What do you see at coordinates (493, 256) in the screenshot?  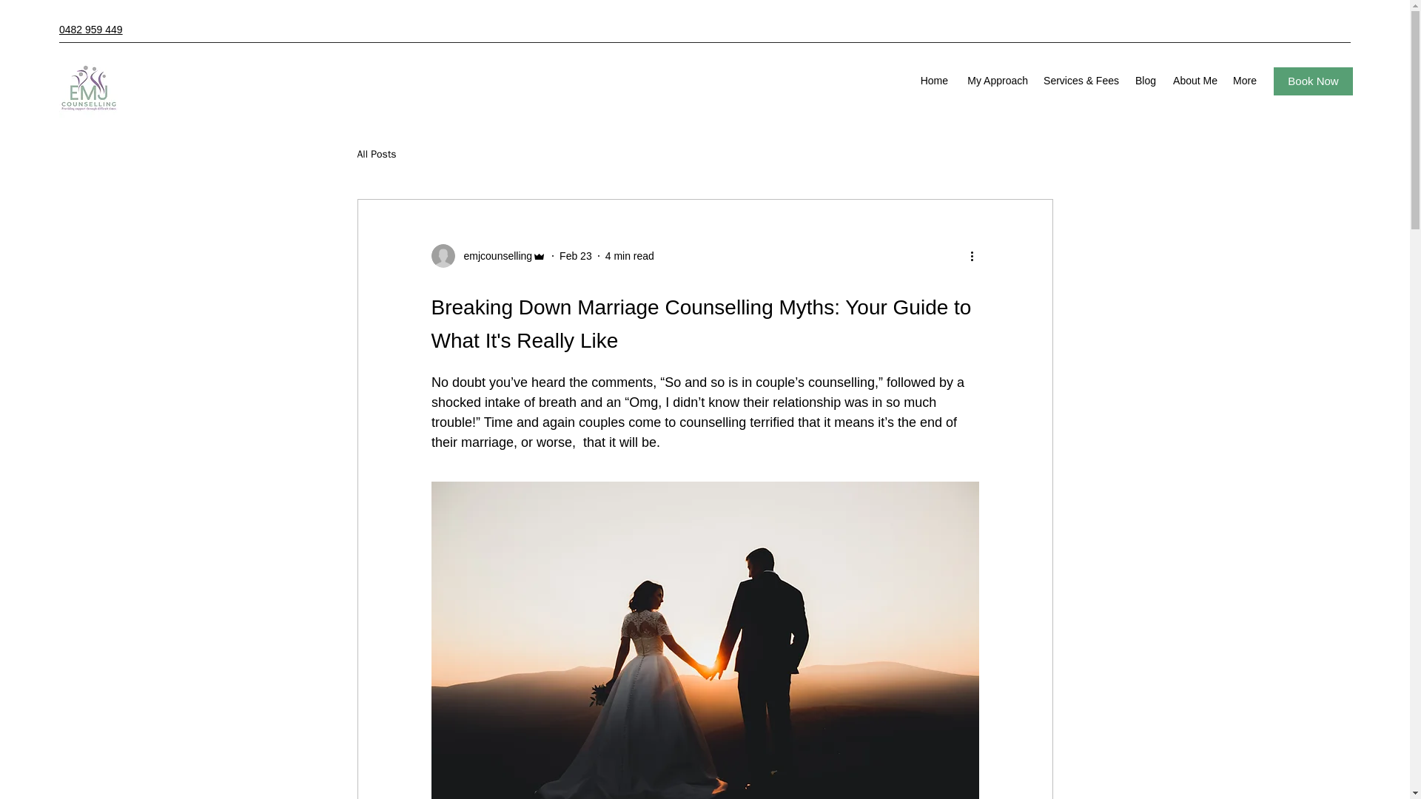 I see `emjcounselling` at bounding box center [493, 256].